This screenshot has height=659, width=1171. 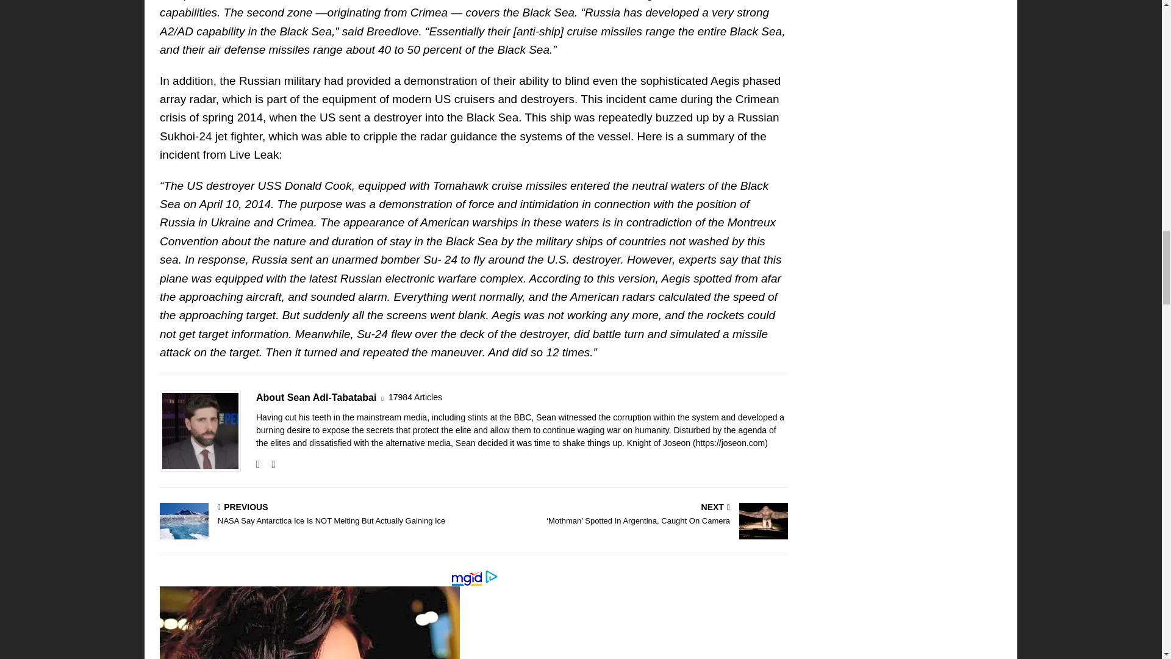 I want to click on More articles written by Sean Adl-Tabatabai', so click(x=415, y=398).